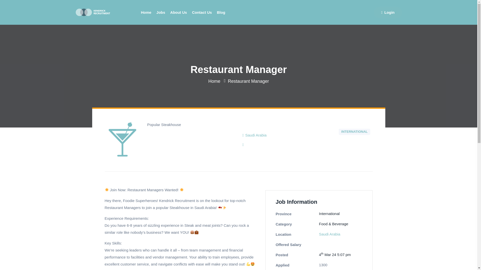 Image resolution: width=481 pixels, height=270 pixels. I want to click on Saudi Arabia, so click(329, 234).